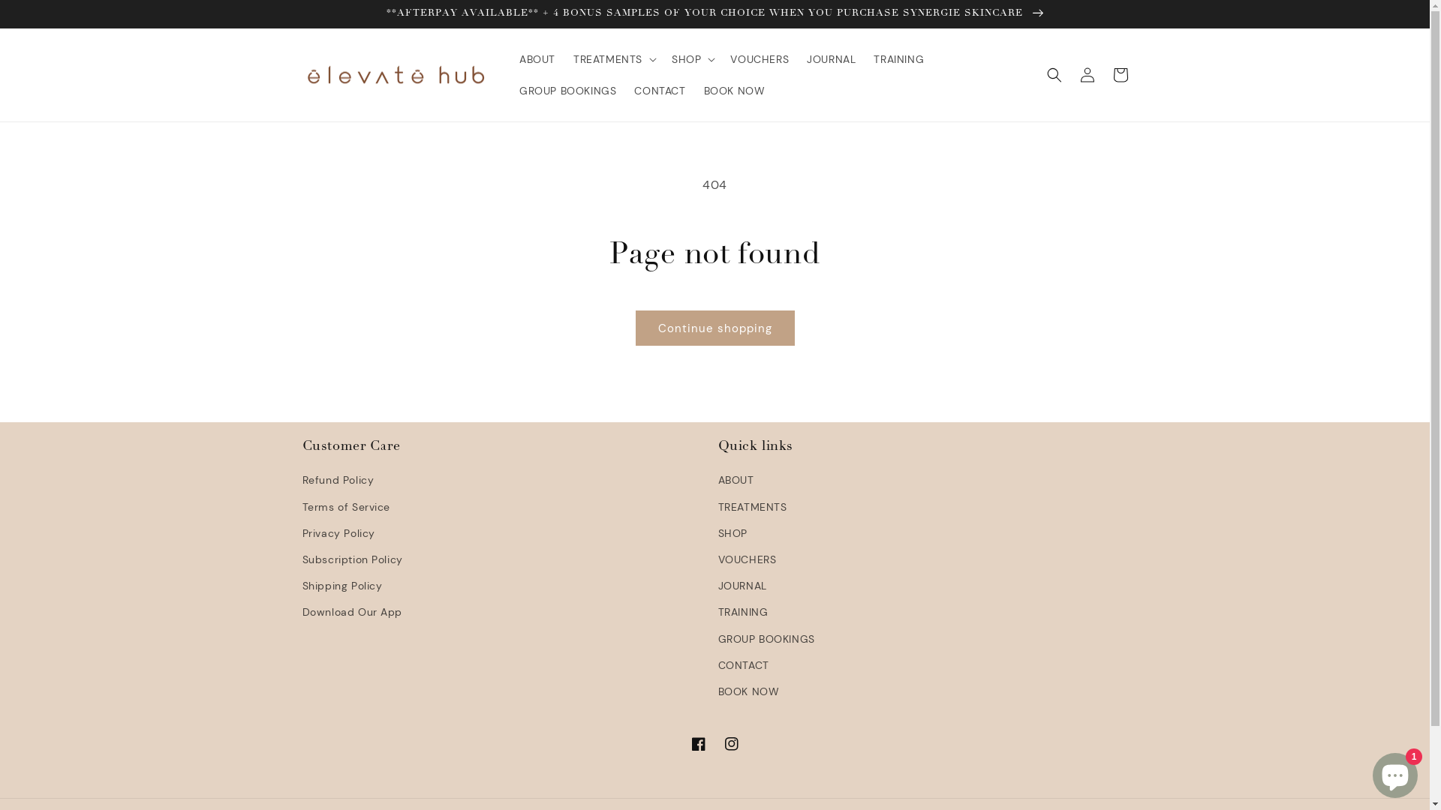 The width and height of the screenshot is (1441, 810). I want to click on Shipping Policy, so click(341, 586).